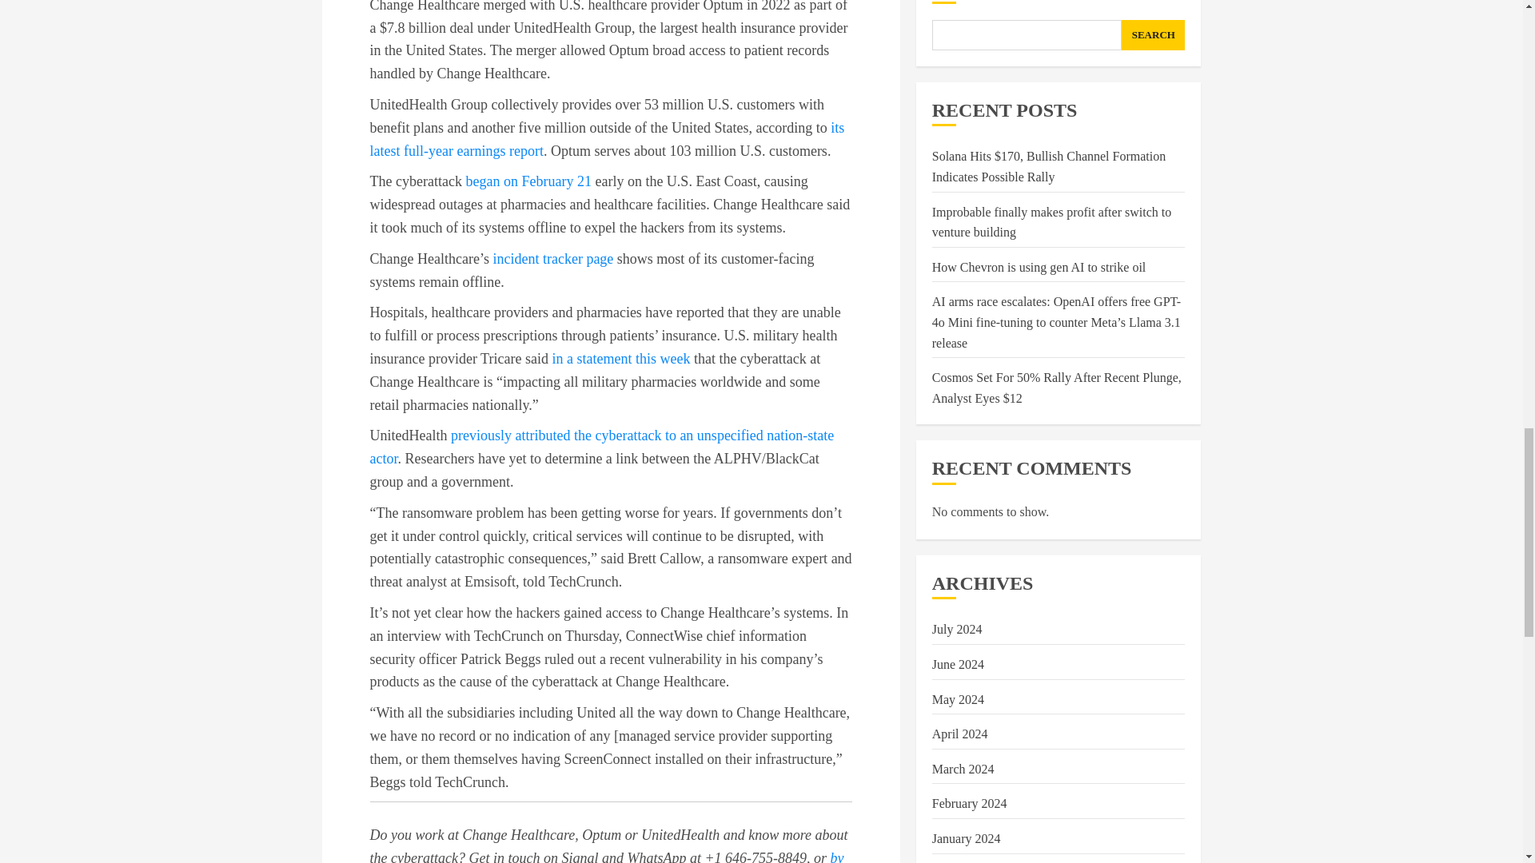  I want to click on its latest full-year earnings report, so click(607, 139).